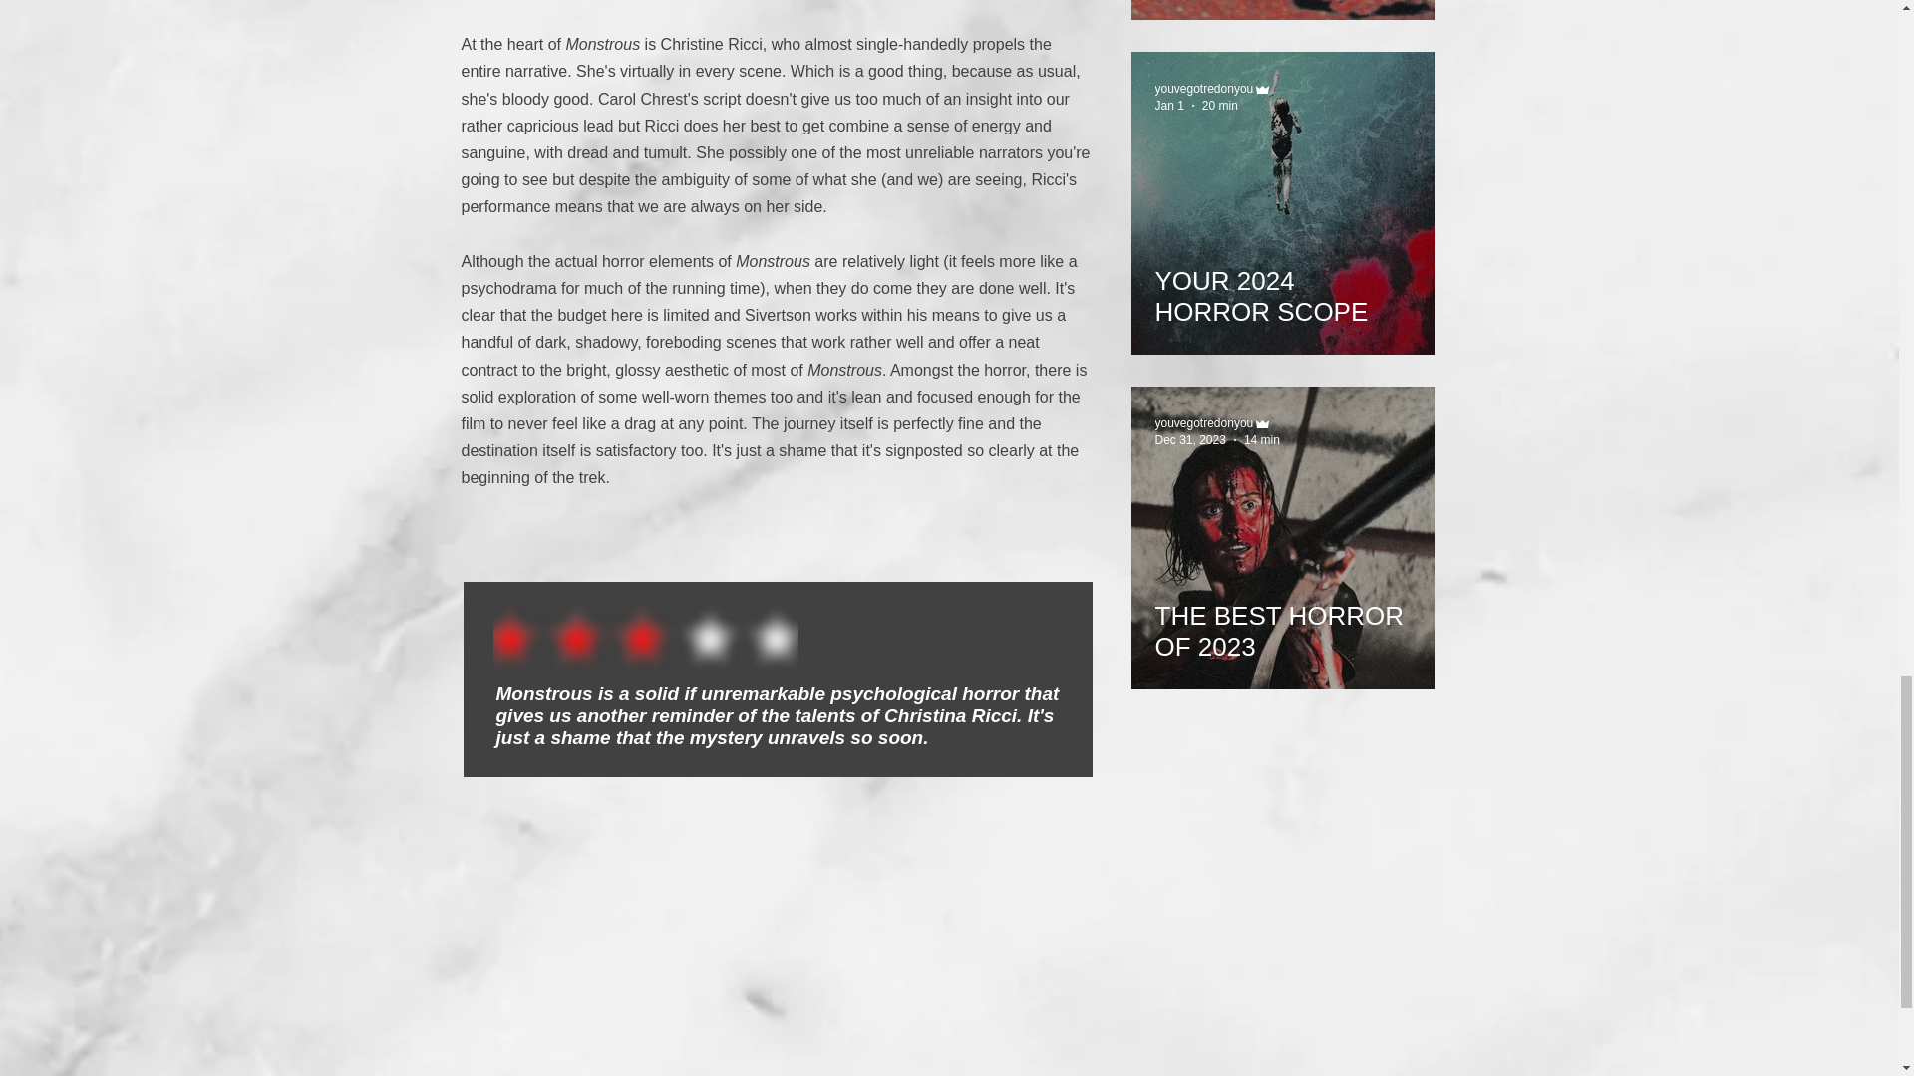 This screenshot has width=1914, height=1076. I want to click on youvegotredonyou, so click(1203, 422).